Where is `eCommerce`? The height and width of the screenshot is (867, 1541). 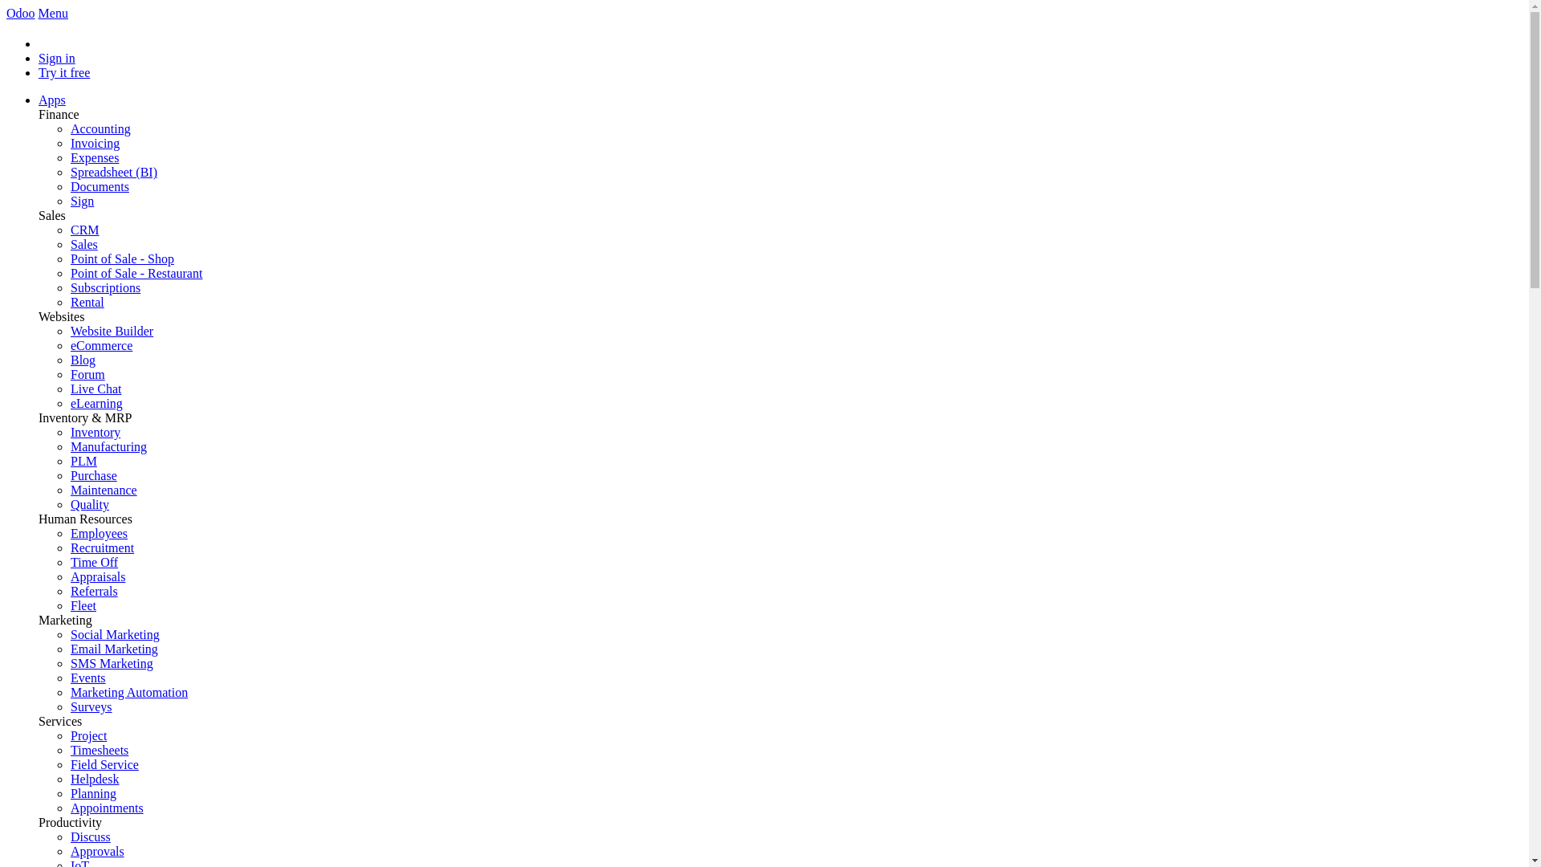
eCommerce is located at coordinates (101, 345).